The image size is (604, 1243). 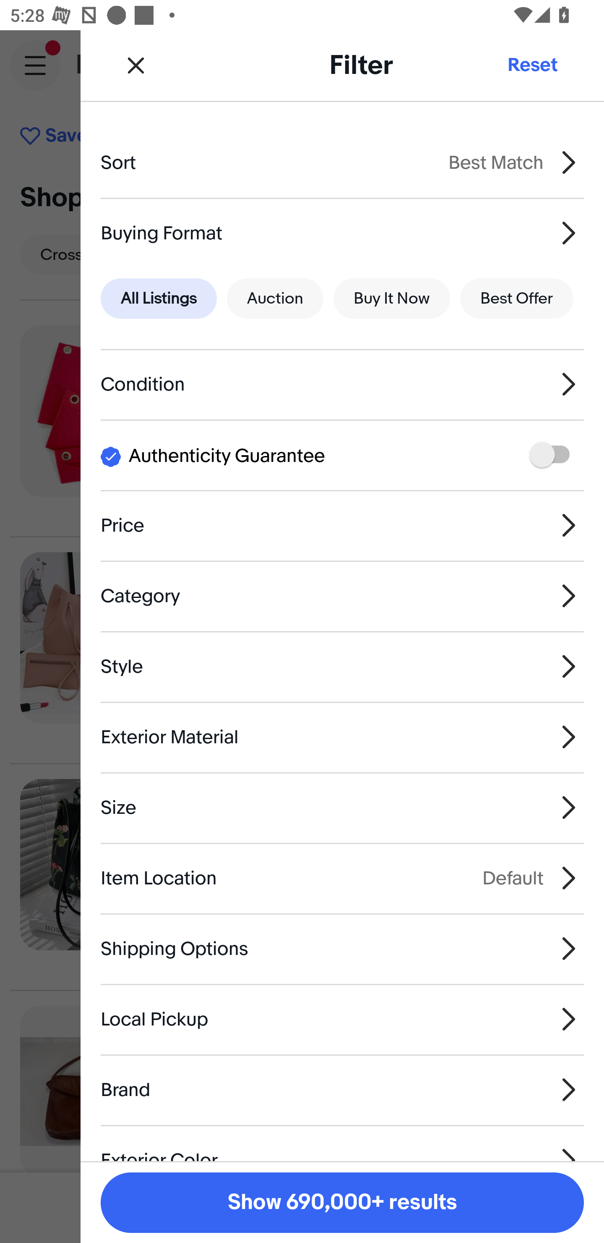 What do you see at coordinates (517, 299) in the screenshot?
I see `Best Offer` at bounding box center [517, 299].